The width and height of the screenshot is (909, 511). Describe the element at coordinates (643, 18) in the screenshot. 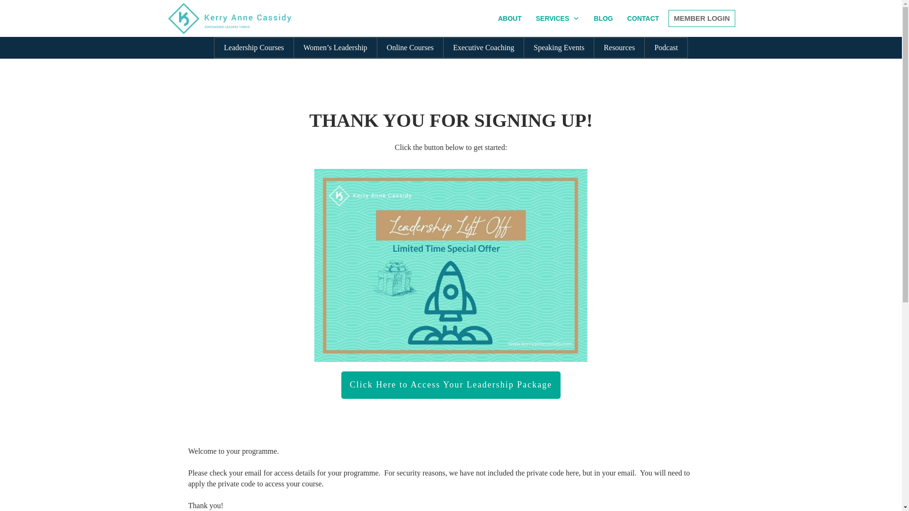

I see `CONTACT` at that location.